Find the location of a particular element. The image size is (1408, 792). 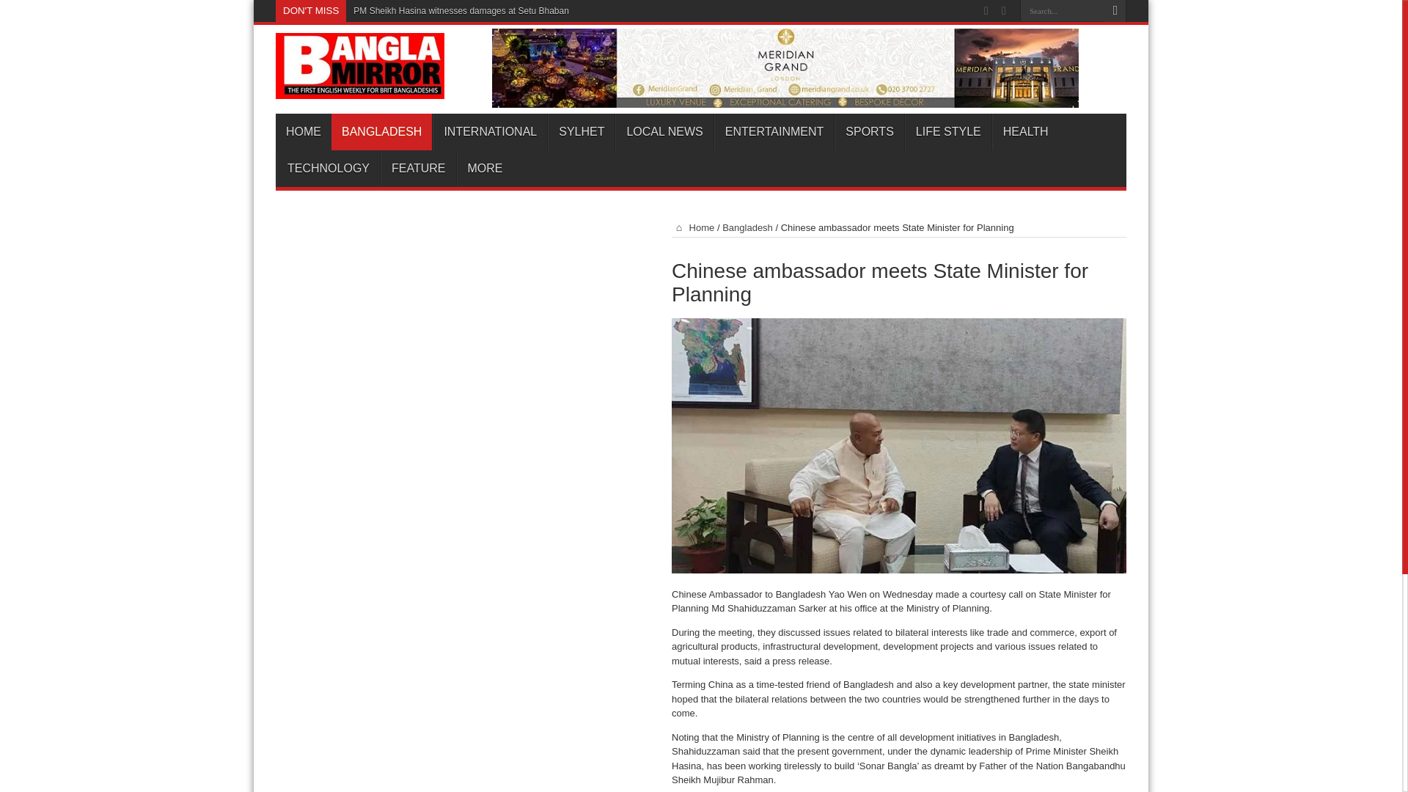

Search... is located at coordinates (1062, 10).